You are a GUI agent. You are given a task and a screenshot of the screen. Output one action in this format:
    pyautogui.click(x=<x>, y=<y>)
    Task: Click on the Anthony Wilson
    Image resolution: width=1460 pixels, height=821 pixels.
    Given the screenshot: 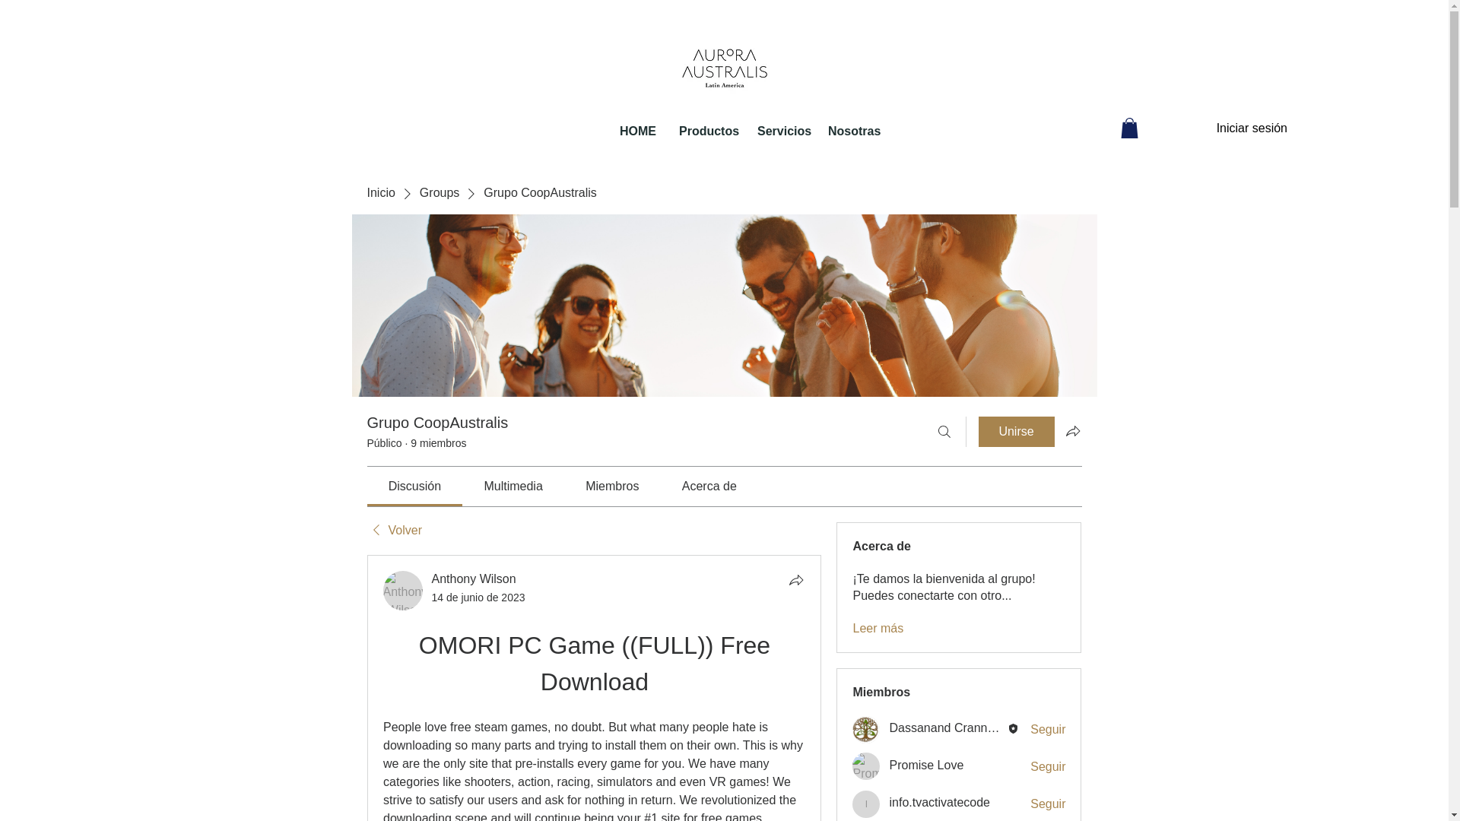 What is the action you would take?
    pyautogui.click(x=403, y=590)
    